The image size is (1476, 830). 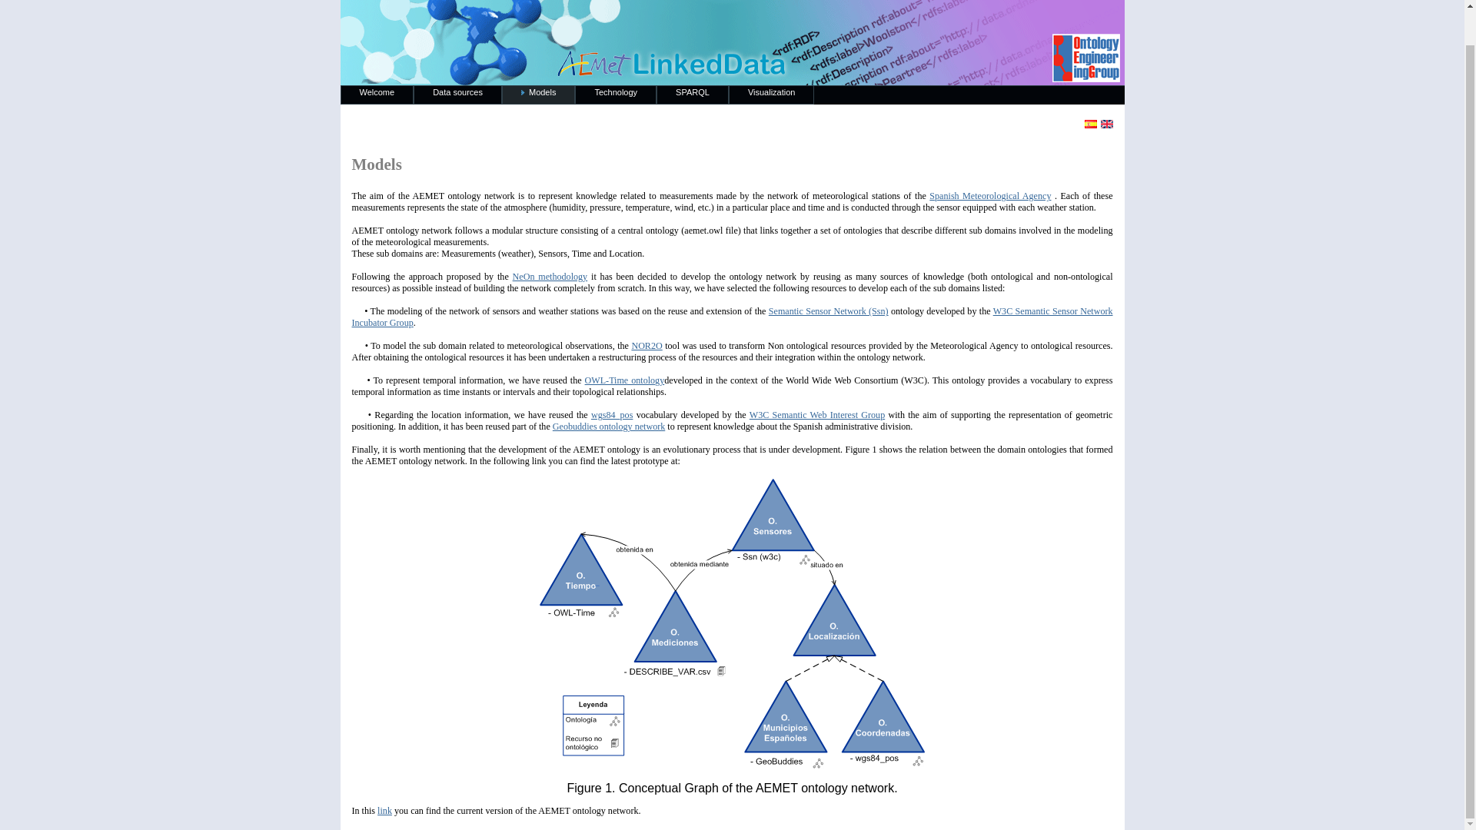 What do you see at coordinates (538, 95) in the screenshot?
I see `Models` at bounding box center [538, 95].